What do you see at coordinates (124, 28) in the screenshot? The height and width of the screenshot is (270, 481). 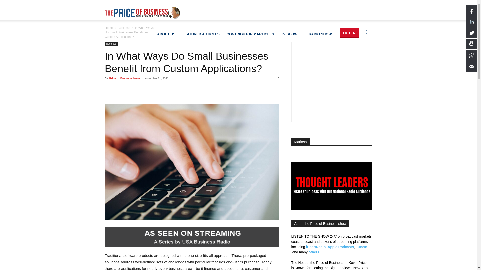 I see `View all posts in Business` at bounding box center [124, 28].